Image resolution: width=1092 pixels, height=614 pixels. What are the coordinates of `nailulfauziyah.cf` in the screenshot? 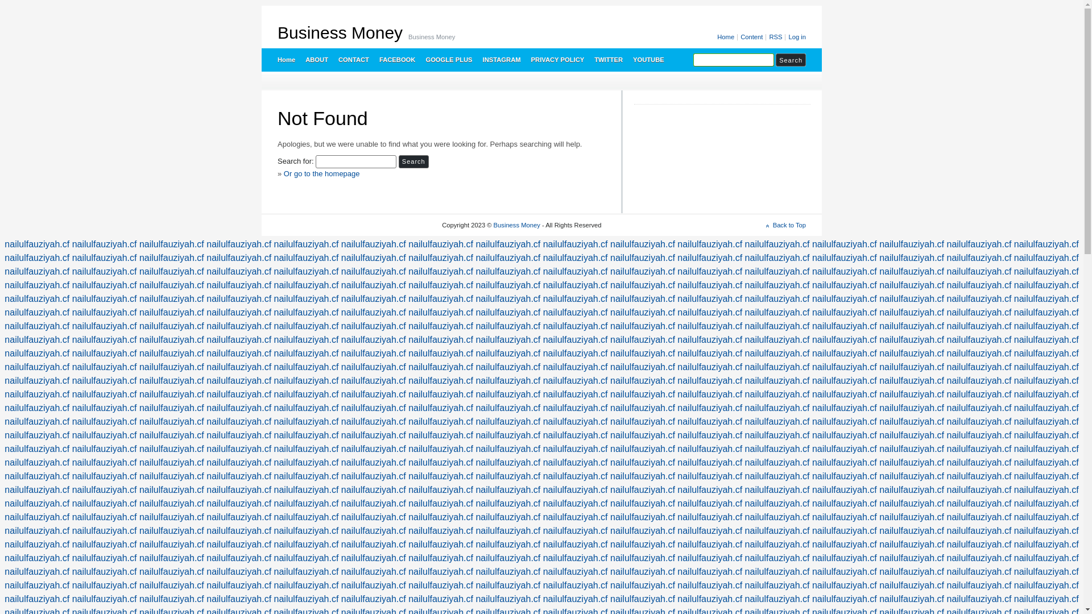 It's located at (37, 517).